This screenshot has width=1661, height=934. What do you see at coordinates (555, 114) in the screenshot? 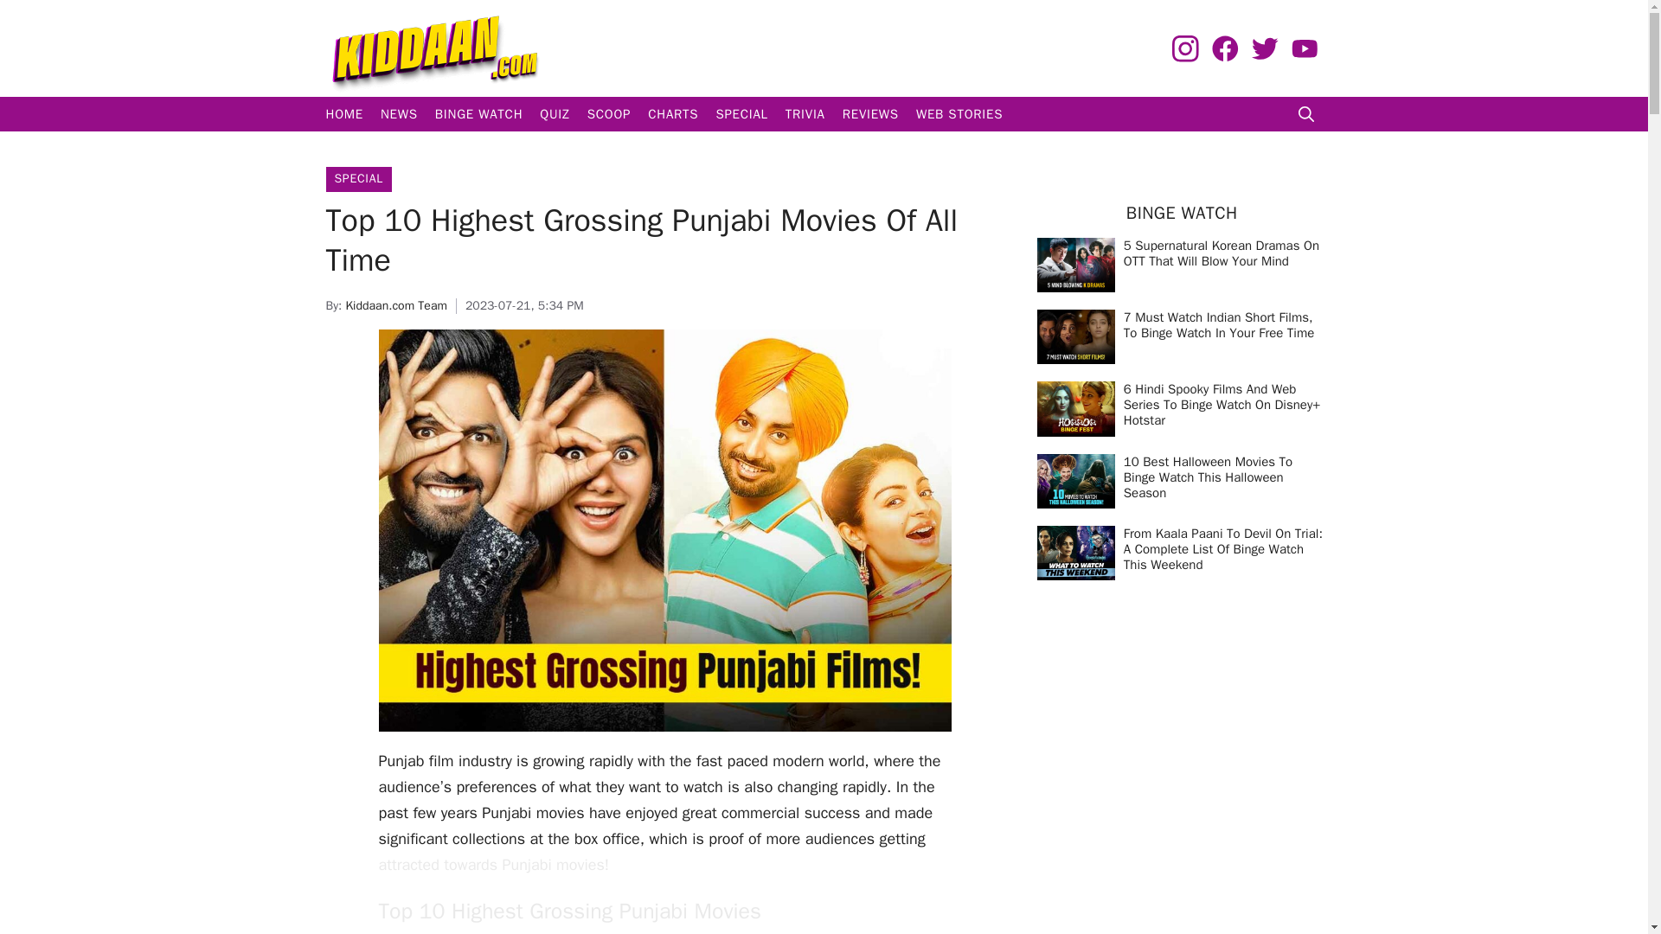
I see `QUIZ` at bounding box center [555, 114].